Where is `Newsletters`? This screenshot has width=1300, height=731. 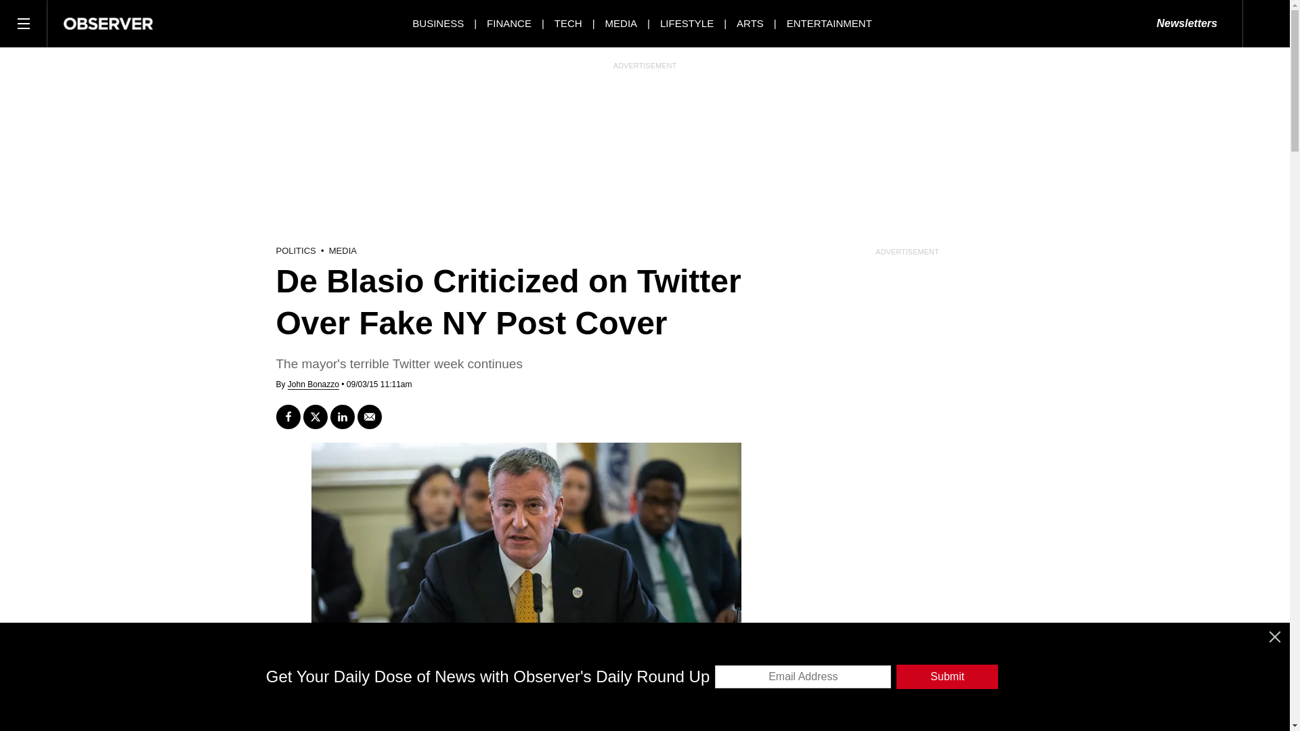
Newsletters is located at coordinates (1186, 24).